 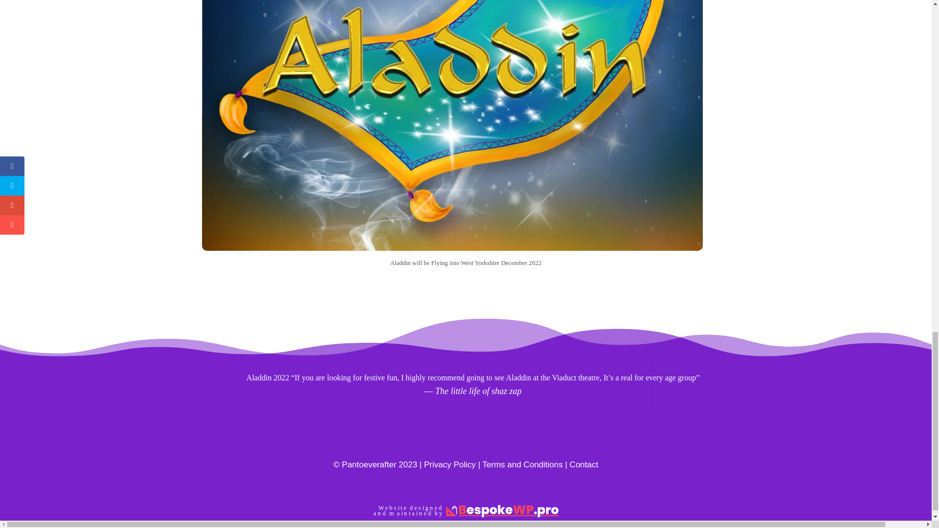 I want to click on footercredit, so click(x=466, y=511).